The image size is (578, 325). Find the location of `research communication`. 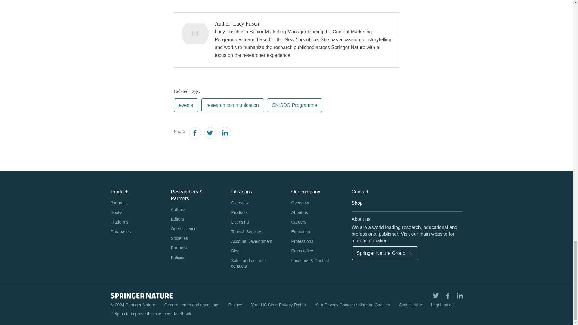

research communication is located at coordinates (232, 105).